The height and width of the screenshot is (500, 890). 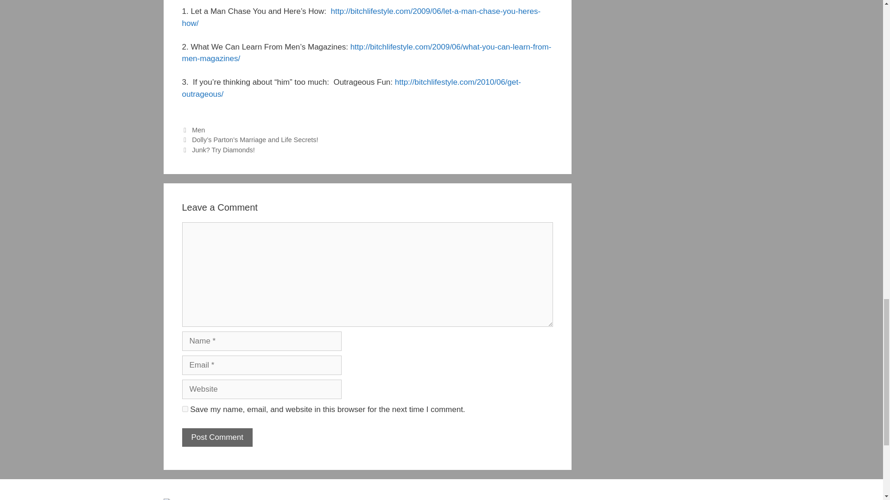 What do you see at coordinates (223, 150) in the screenshot?
I see `Junk? Try Diamonds!` at bounding box center [223, 150].